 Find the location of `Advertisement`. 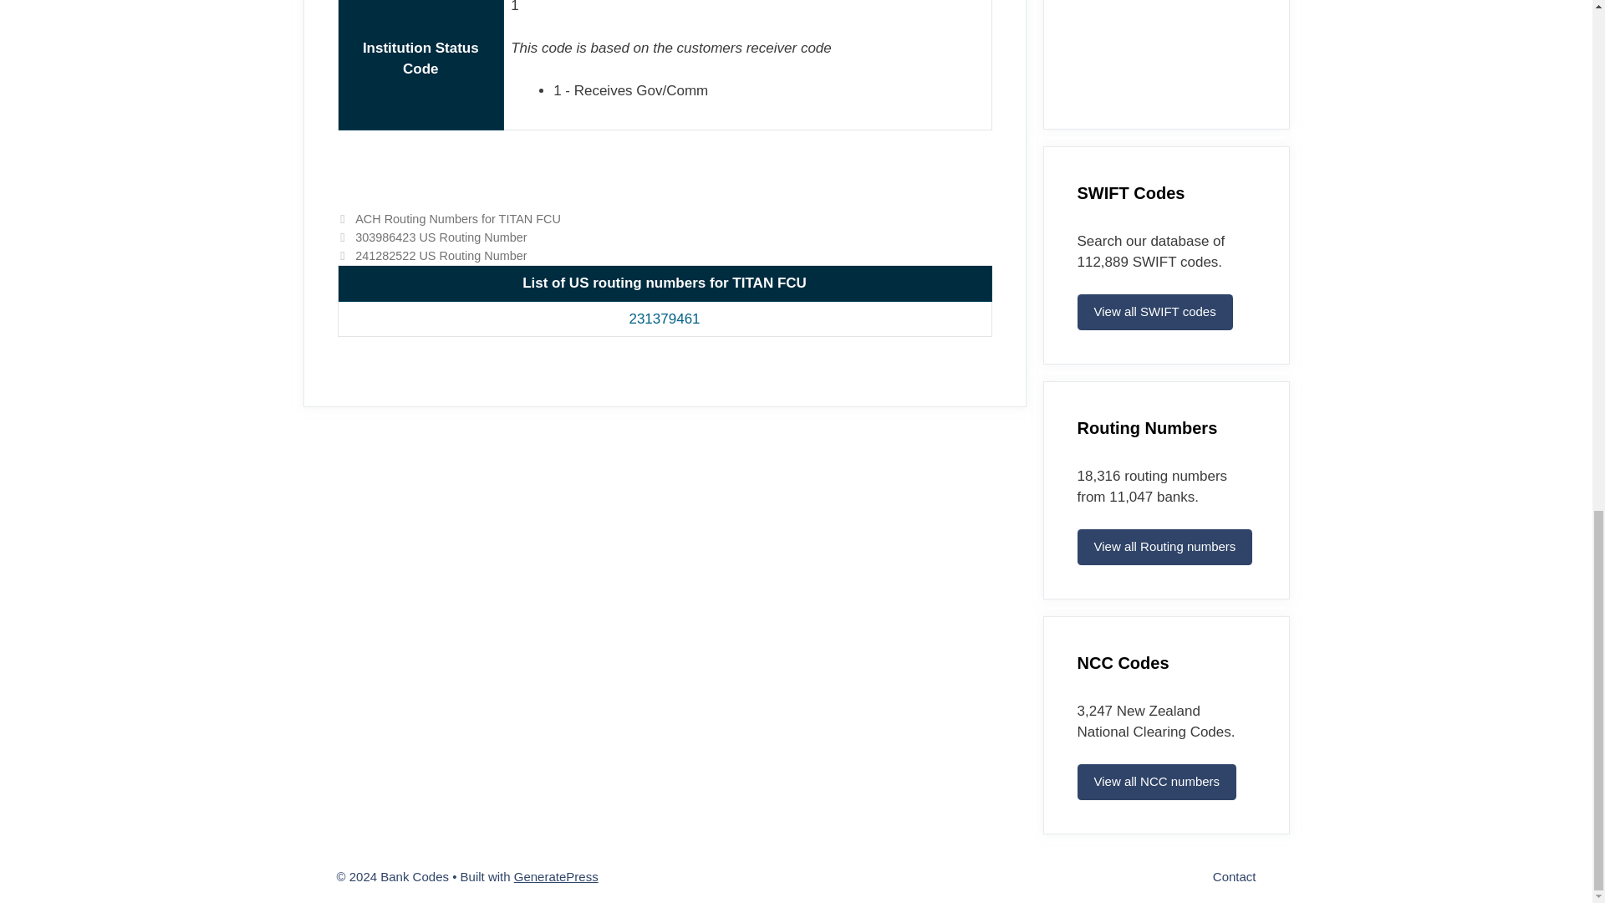

Advertisement is located at coordinates (1165, 47).